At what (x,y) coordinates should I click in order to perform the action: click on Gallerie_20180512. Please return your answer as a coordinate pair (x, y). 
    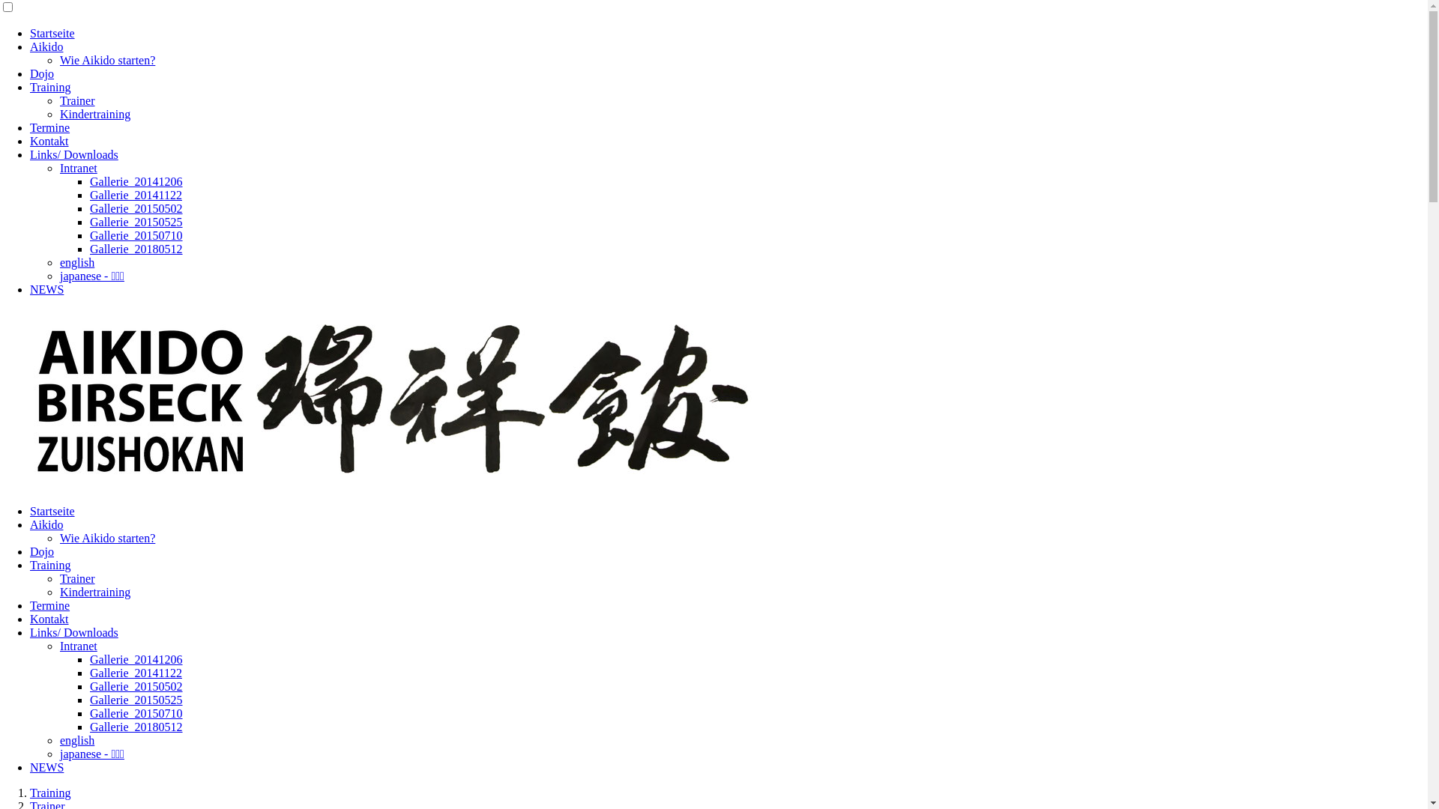
    Looking at the image, I should click on (136, 249).